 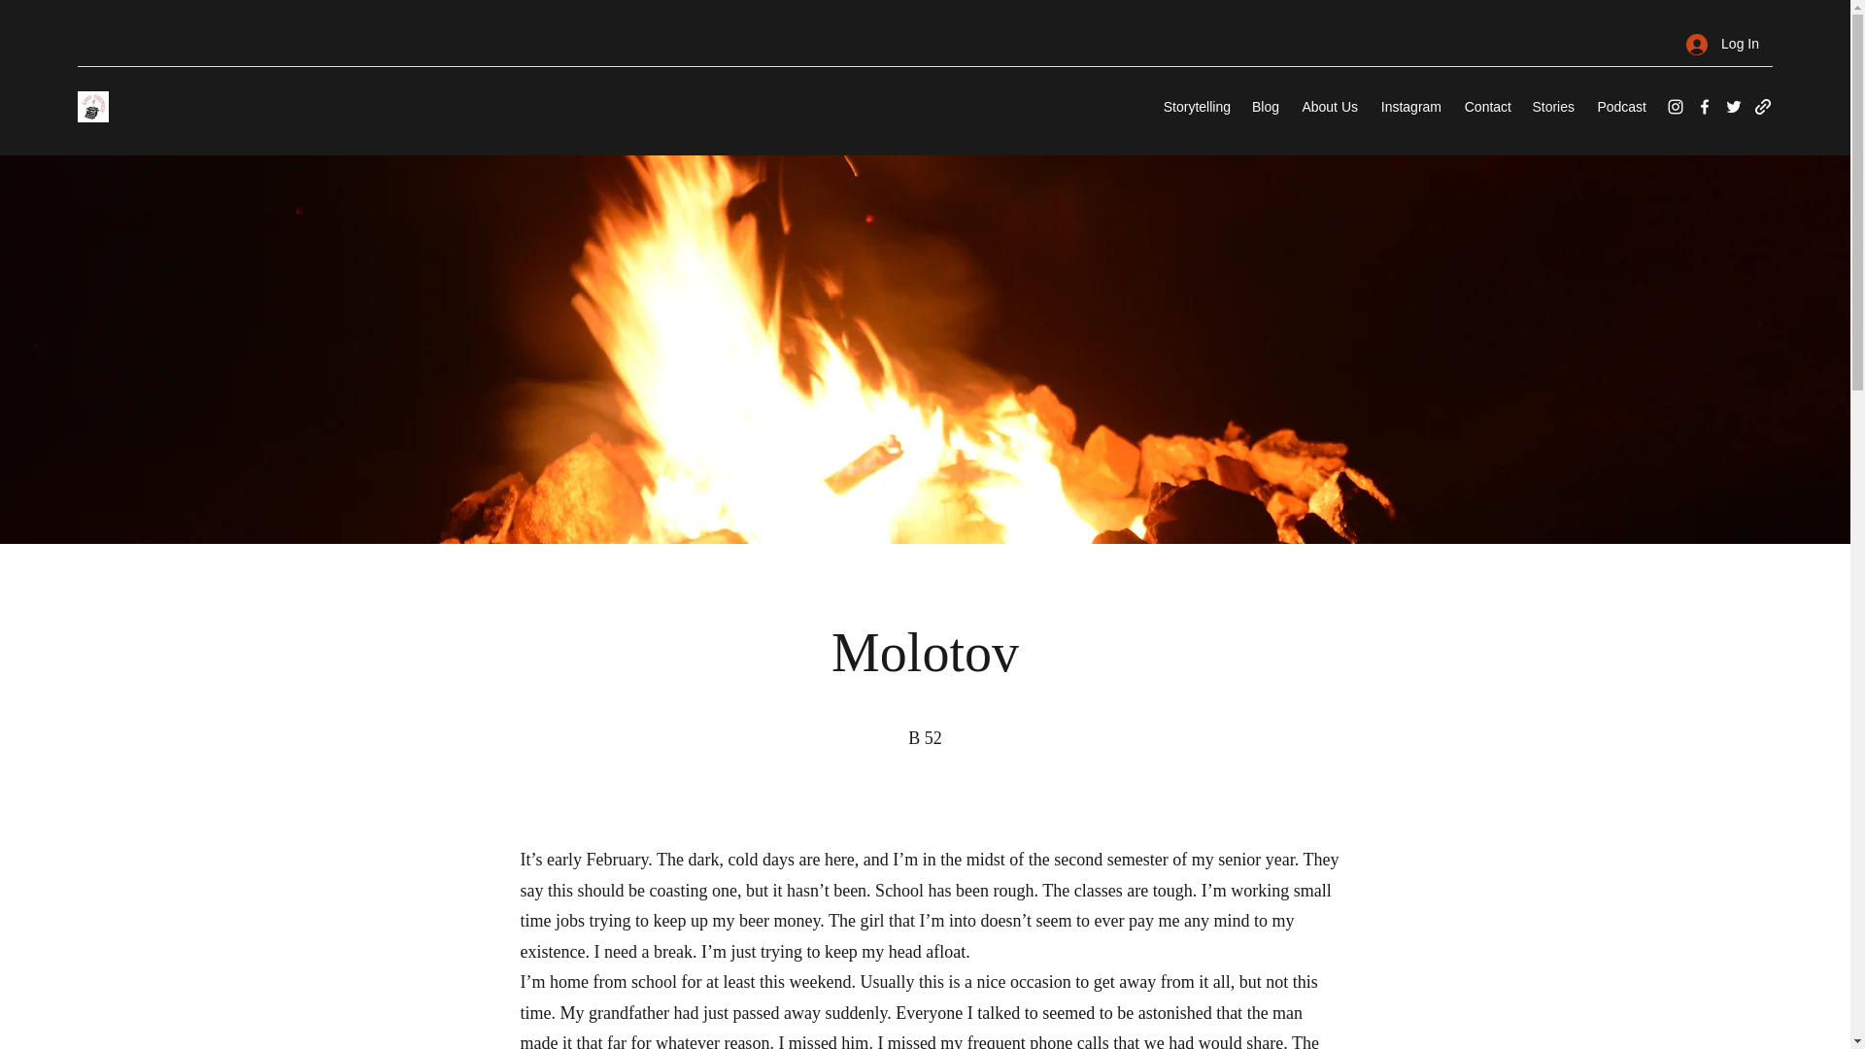 What do you see at coordinates (1552, 107) in the screenshot?
I see `Stories` at bounding box center [1552, 107].